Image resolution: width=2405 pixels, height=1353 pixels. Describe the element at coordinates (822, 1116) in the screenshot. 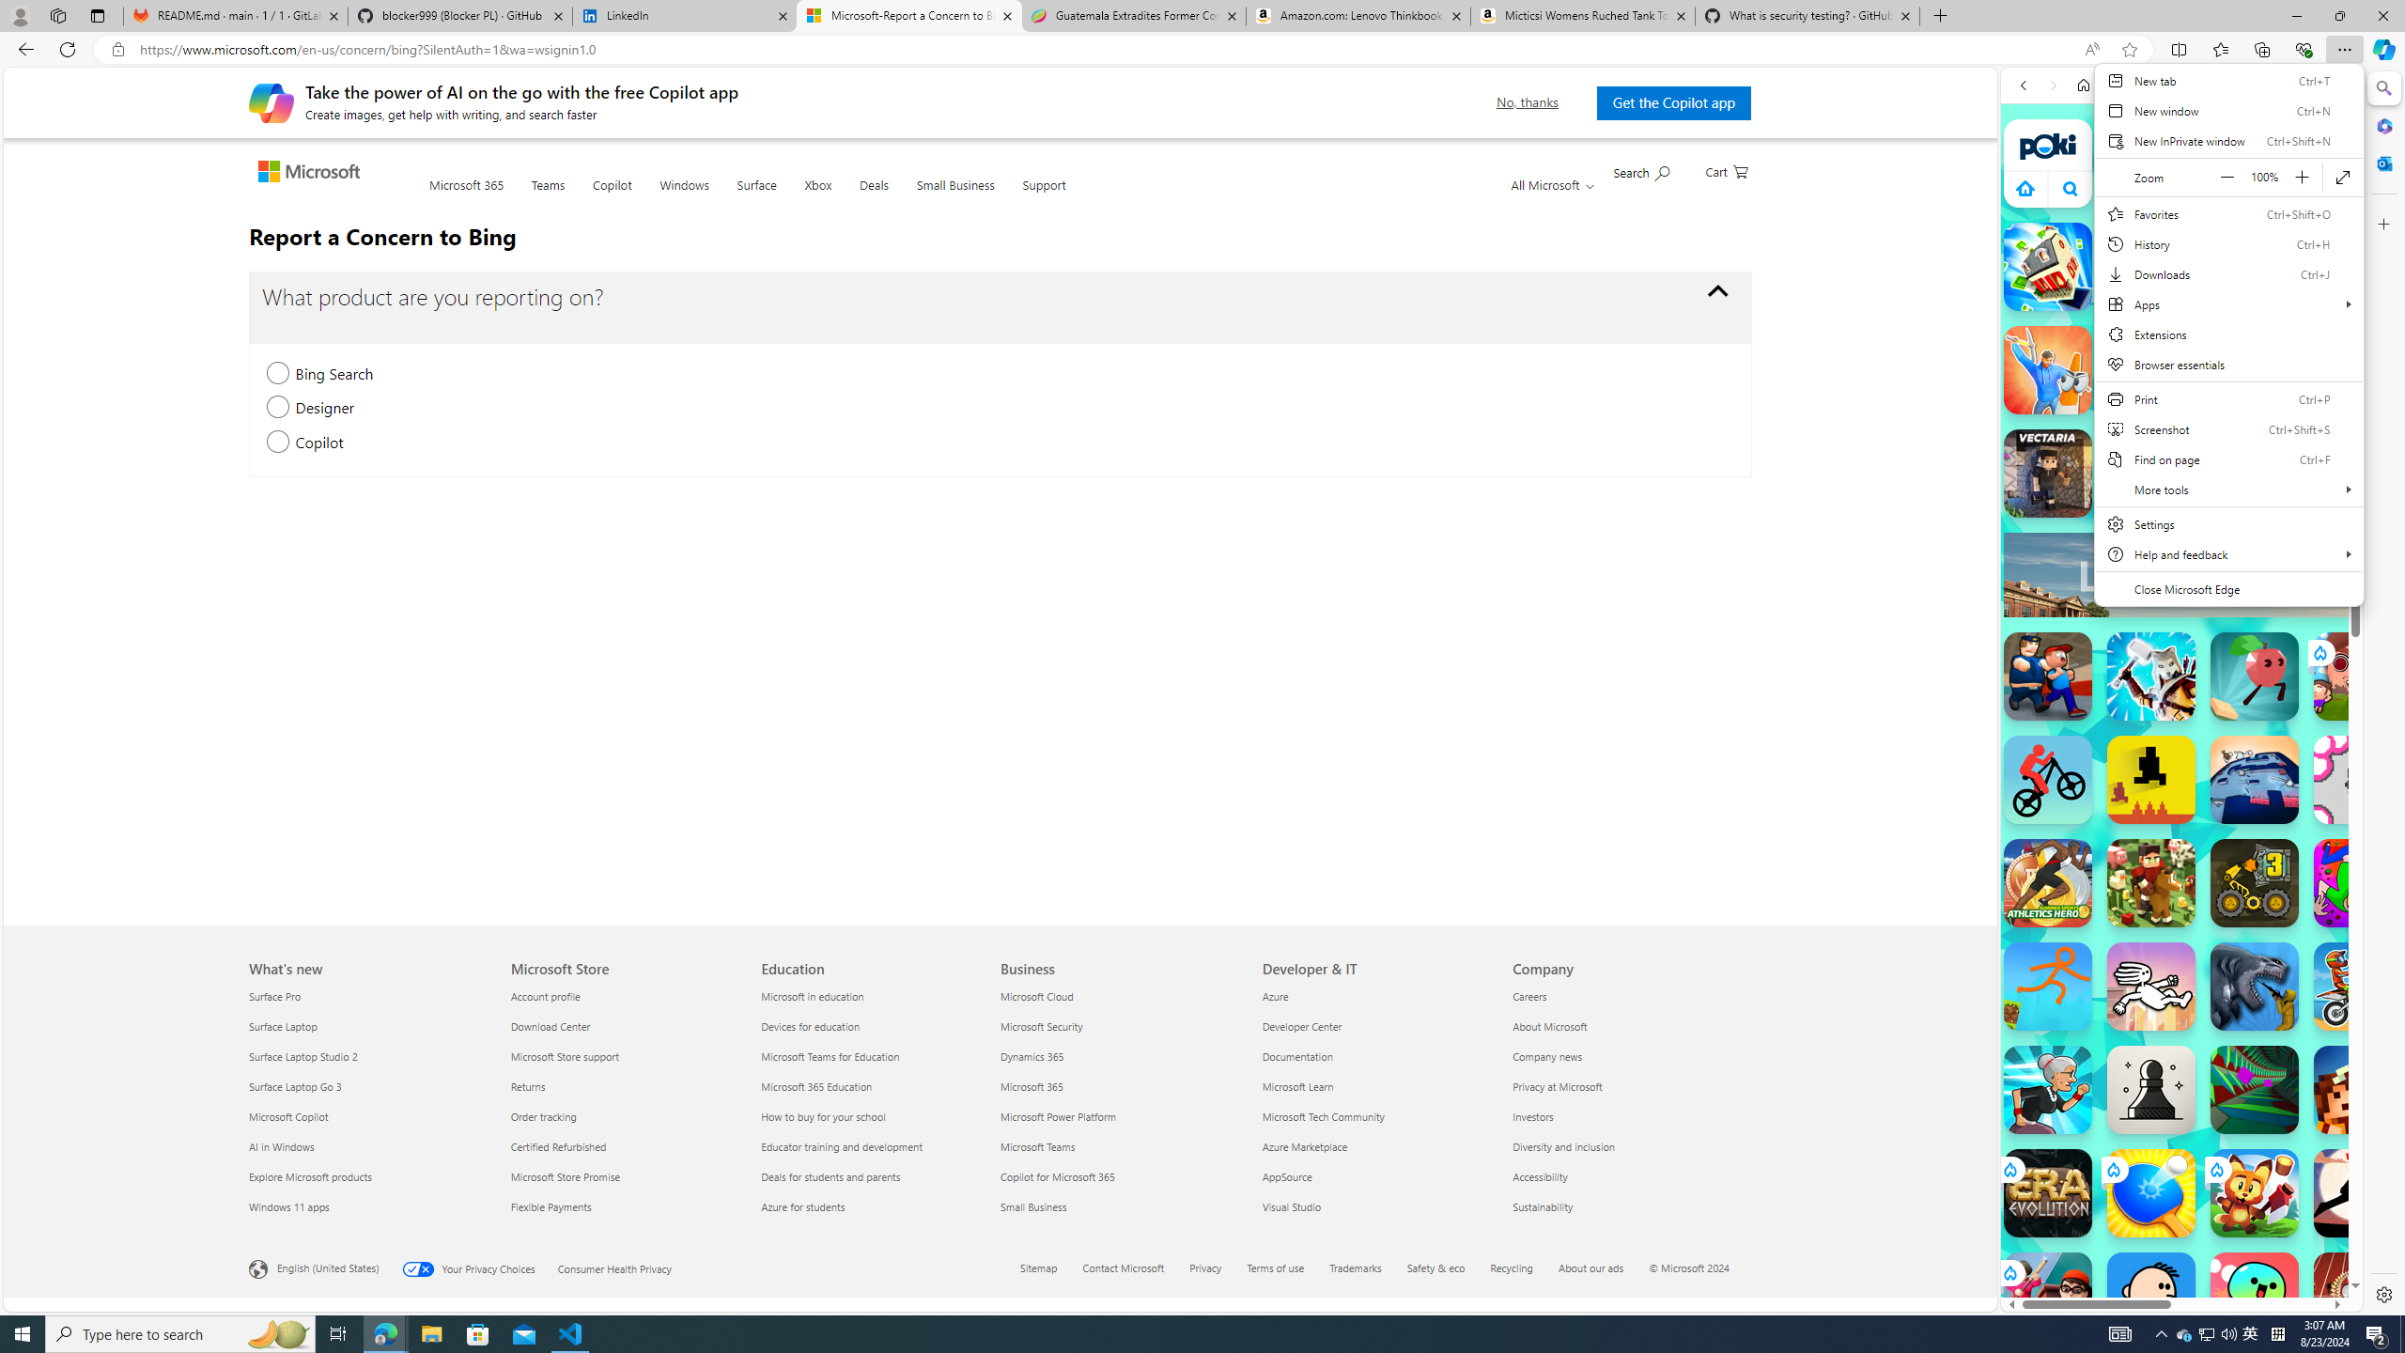

I see `How to buy for your school Education` at that location.